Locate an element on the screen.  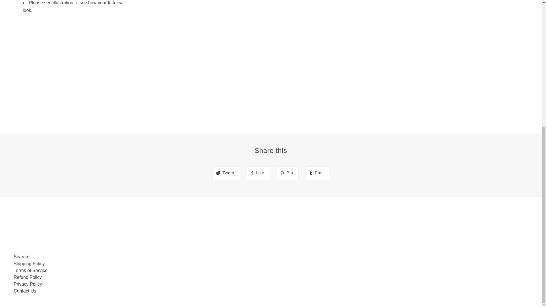
Shipping Policy is located at coordinates (29, 264).